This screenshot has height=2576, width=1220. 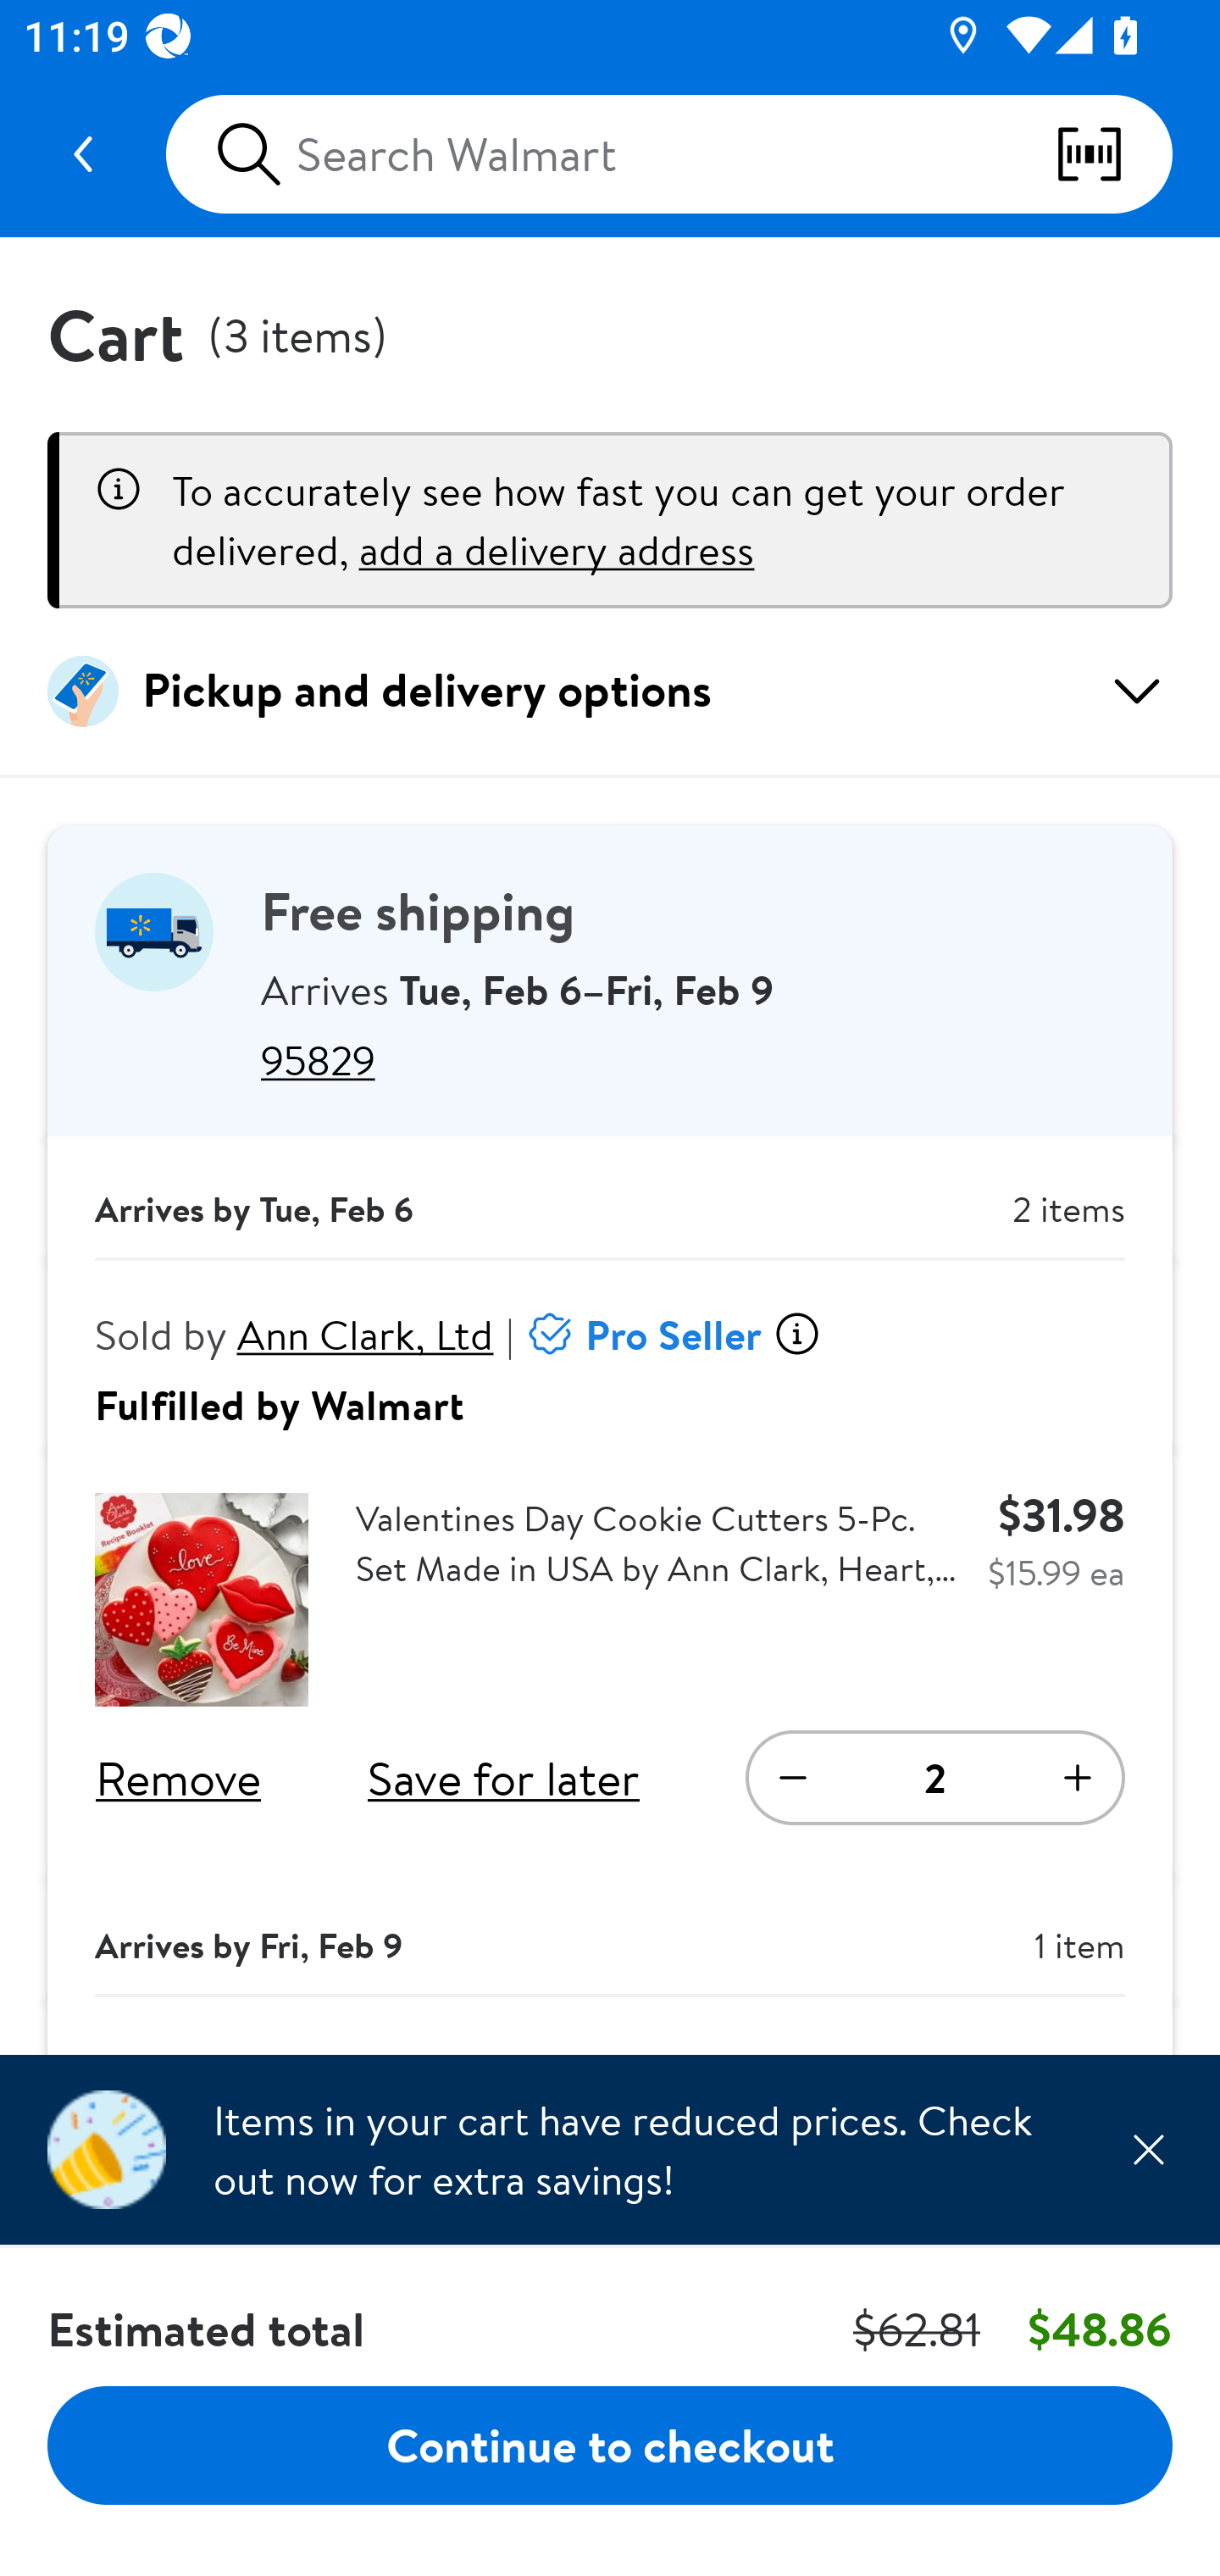 I want to click on 95829, so click(x=693, y=1059).